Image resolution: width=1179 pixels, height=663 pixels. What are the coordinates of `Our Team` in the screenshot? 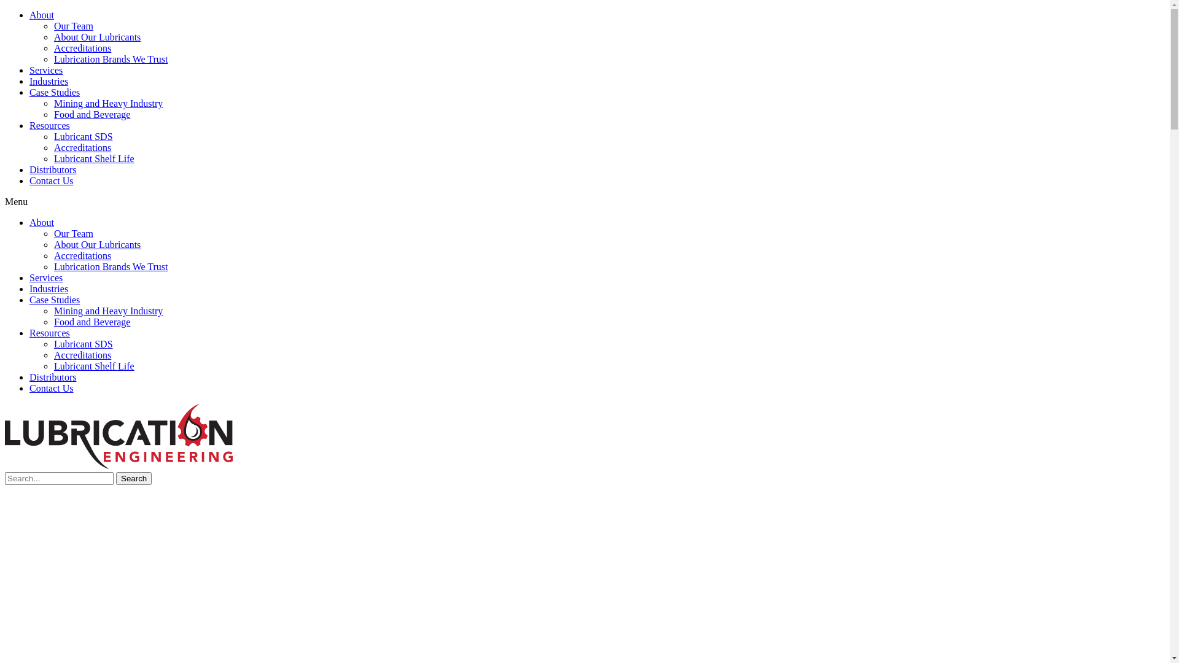 It's located at (74, 26).